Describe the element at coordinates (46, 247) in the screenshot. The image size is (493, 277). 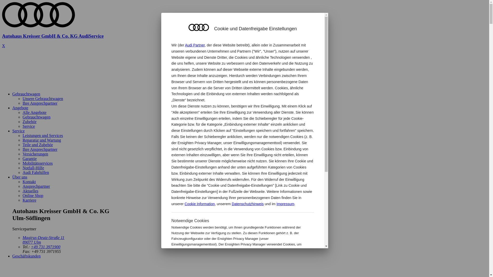
I see `+49 731 3971900` at that location.